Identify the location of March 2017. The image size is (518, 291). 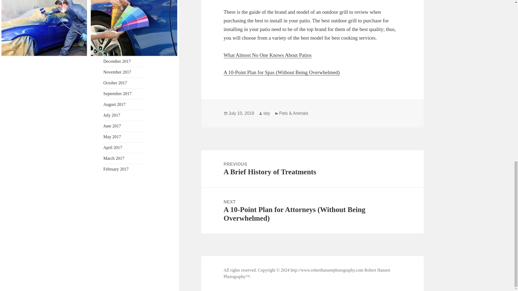
(114, 158).